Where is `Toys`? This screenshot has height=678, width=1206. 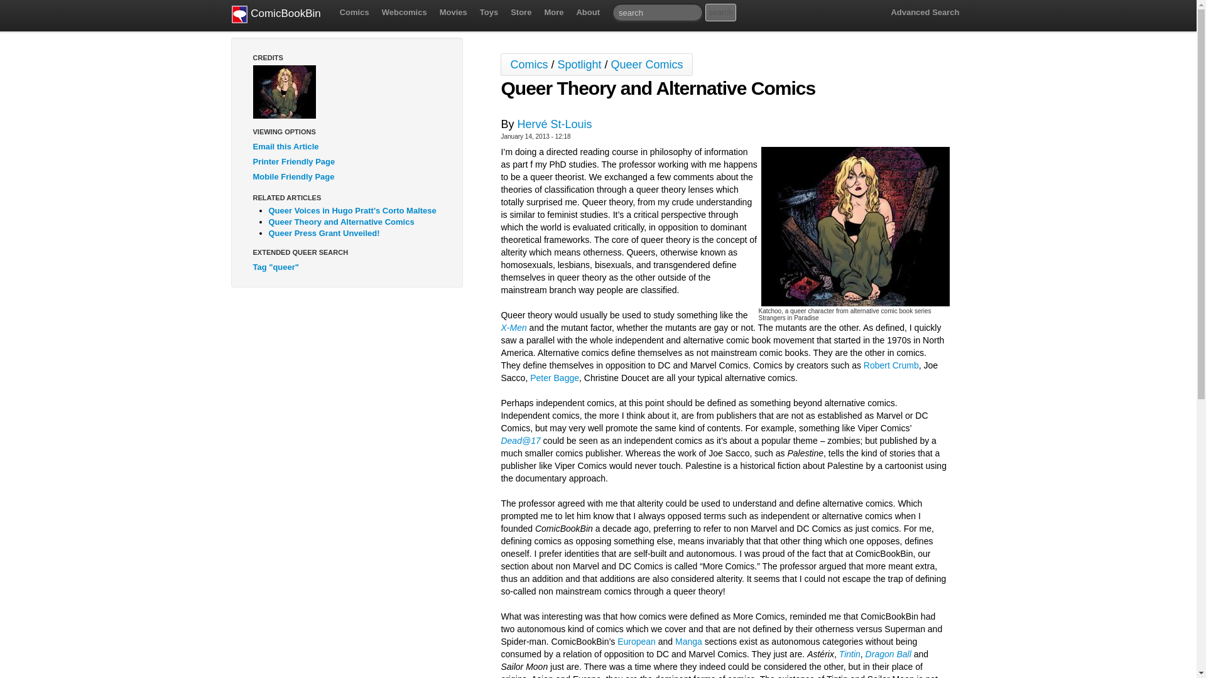
Toys is located at coordinates (489, 13).